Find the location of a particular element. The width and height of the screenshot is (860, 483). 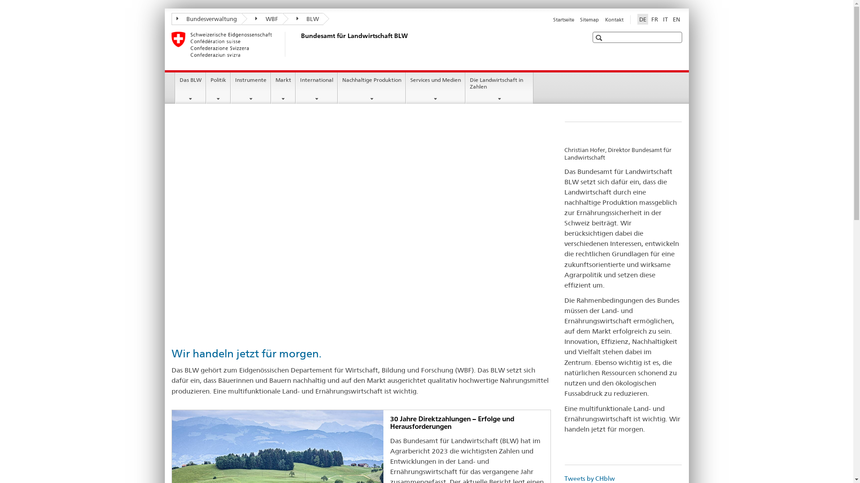

Instrumente is located at coordinates (251, 88).